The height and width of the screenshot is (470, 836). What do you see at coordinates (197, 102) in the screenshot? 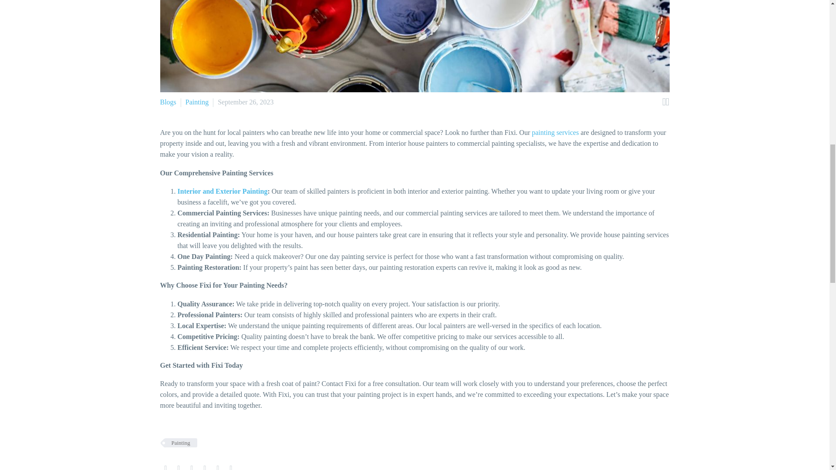
I see `View all posts in Painting` at bounding box center [197, 102].